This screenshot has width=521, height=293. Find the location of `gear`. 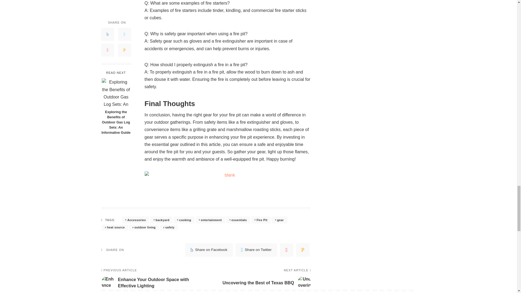

gear is located at coordinates (279, 220).